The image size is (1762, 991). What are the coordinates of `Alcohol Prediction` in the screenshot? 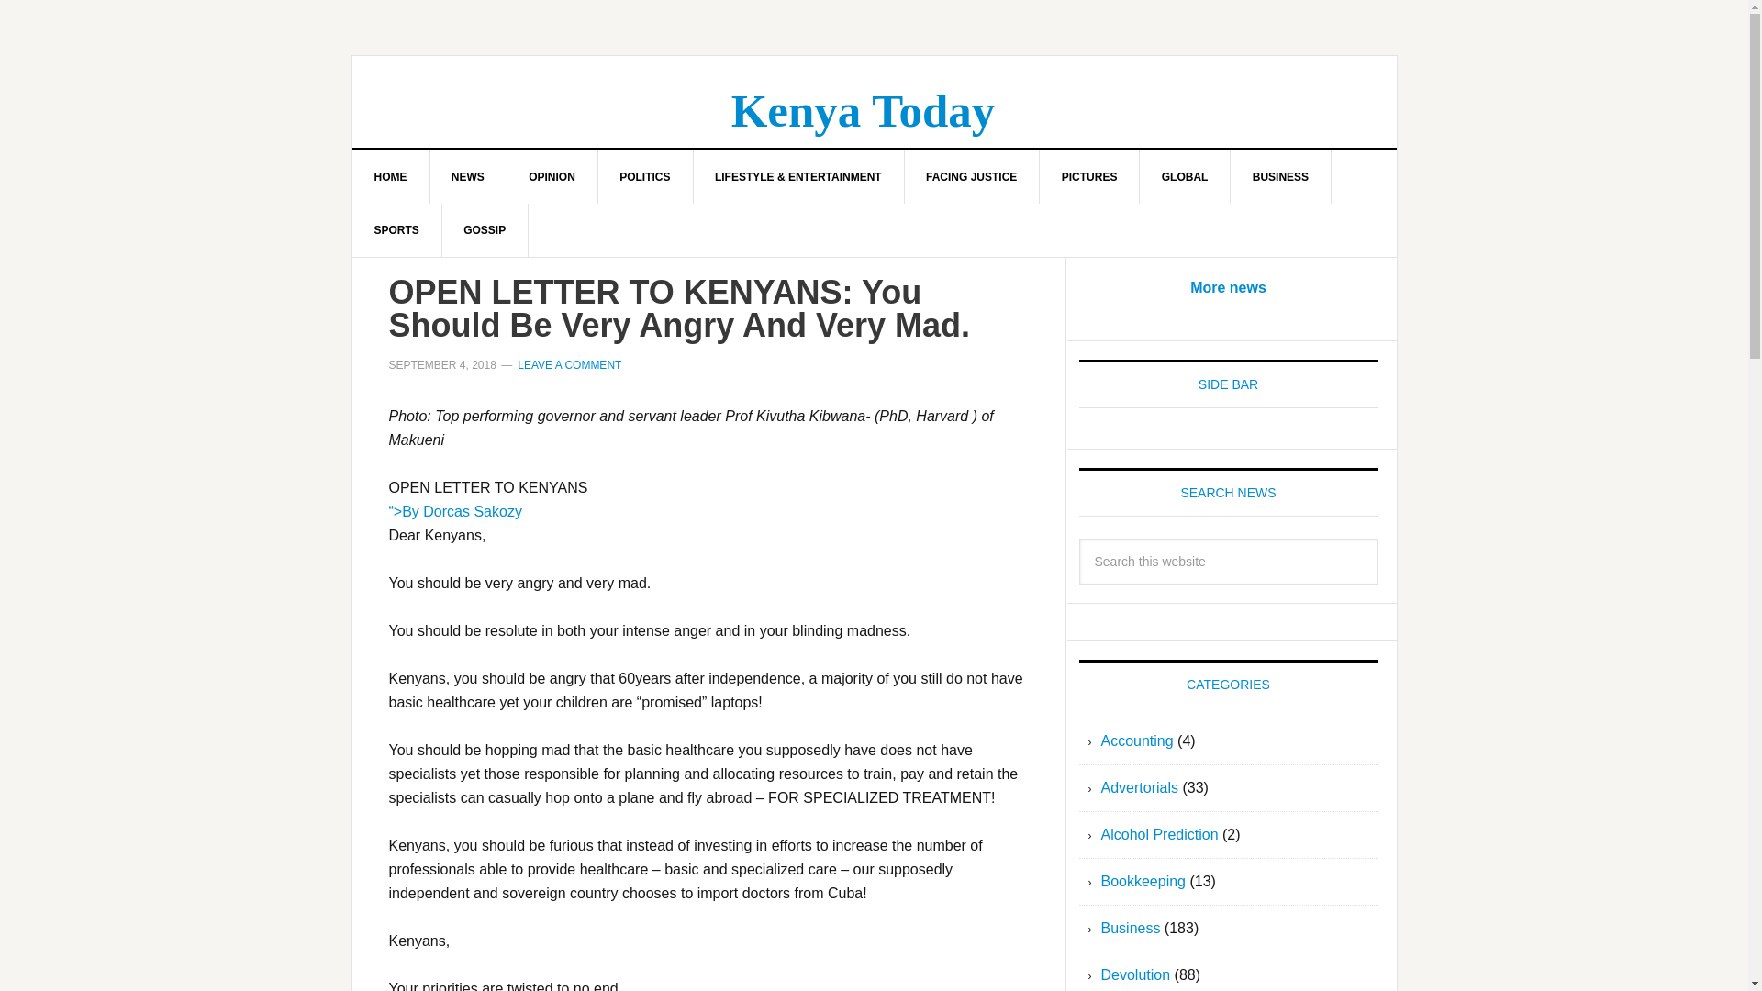 It's located at (1160, 834).